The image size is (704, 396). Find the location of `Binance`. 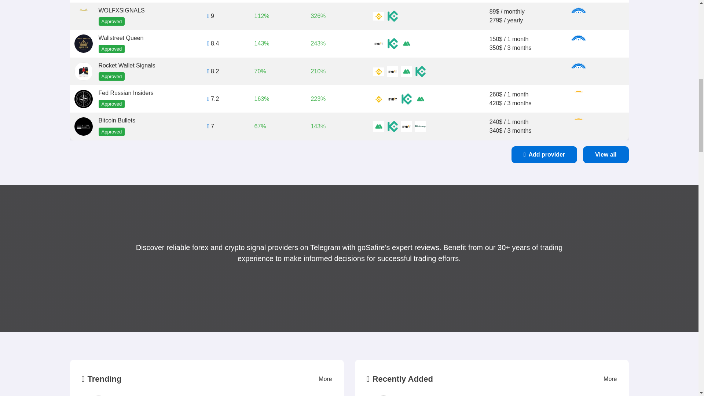

Binance is located at coordinates (378, 16).